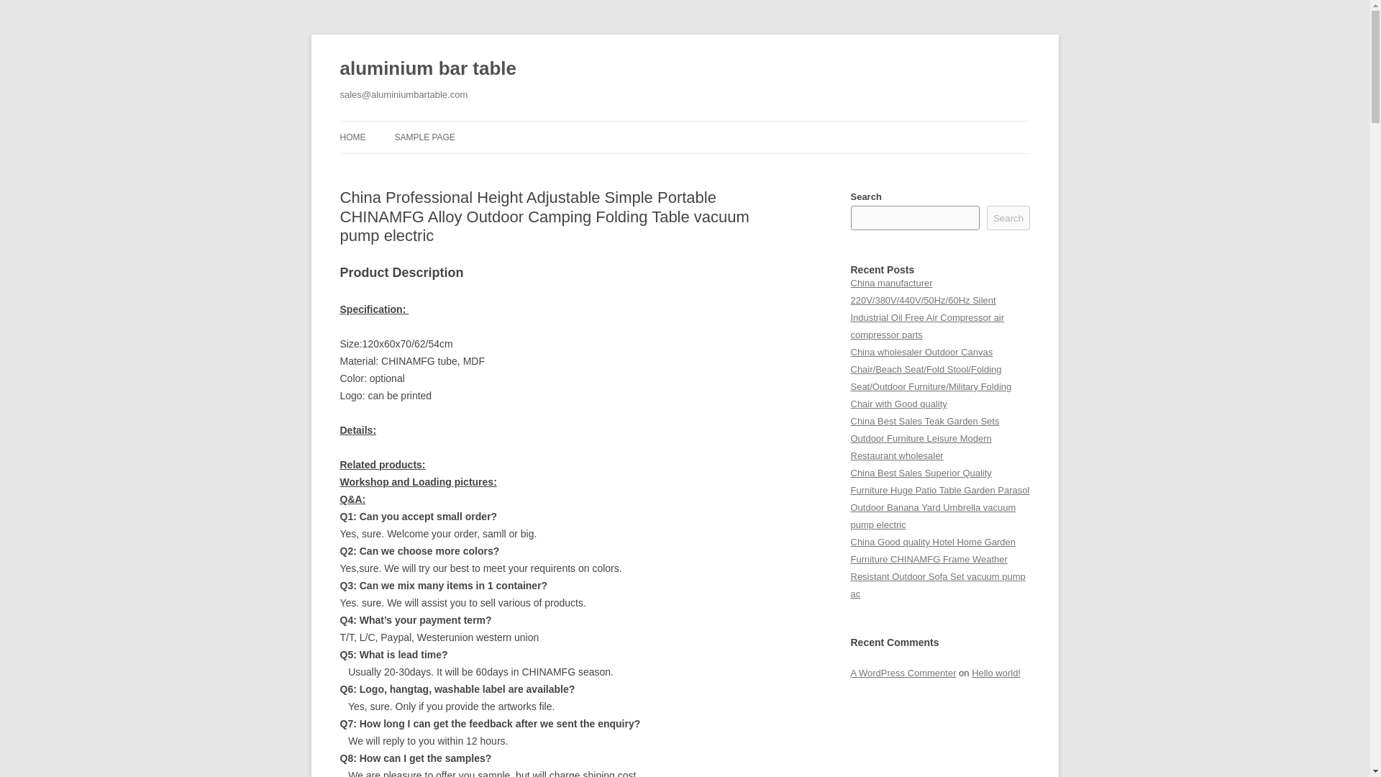  Describe the element at coordinates (903, 672) in the screenshot. I see `A WordPress Commenter` at that location.